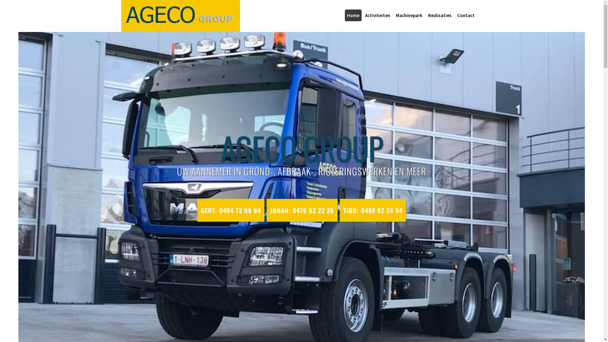 The image size is (608, 342). What do you see at coordinates (440, 15) in the screenshot?
I see `Realisaties` at bounding box center [440, 15].